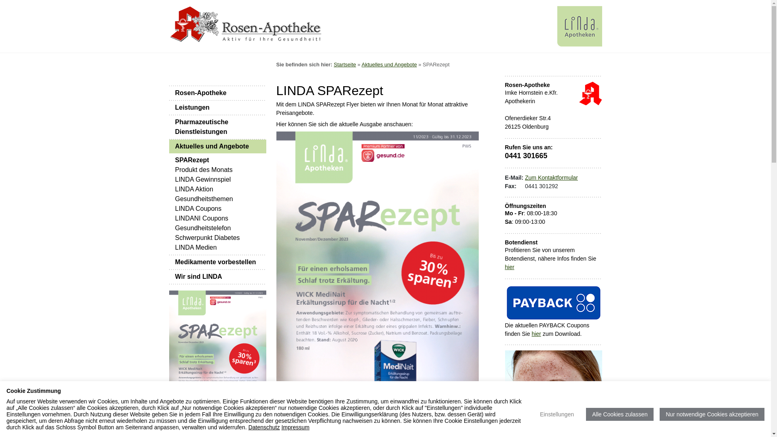 The width and height of the screenshot is (777, 437). What do you see at coordinates (551, 177) in the screenshot?
I see `Zum Kontaktformular` at bounding box center [551, 177].